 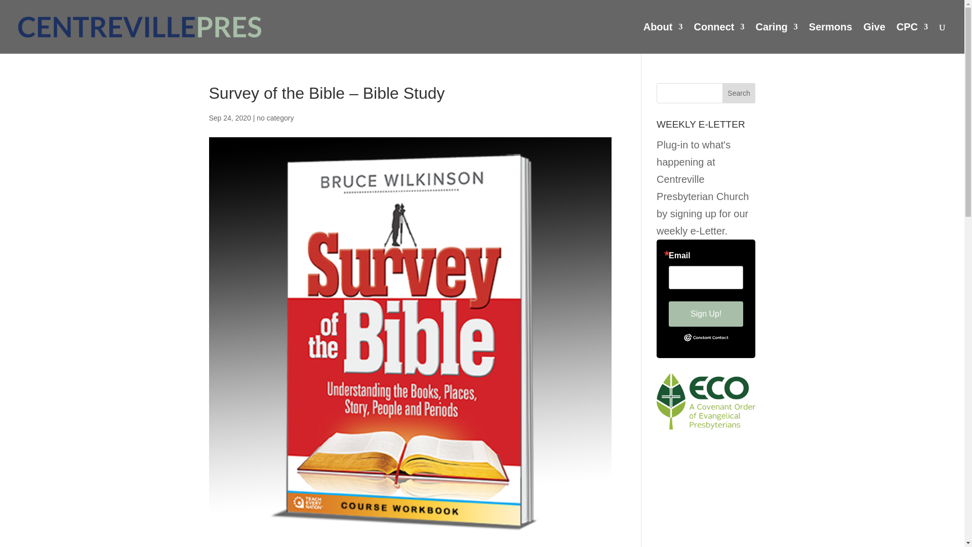 I want to click on CPC, so click(x=912, y=38).